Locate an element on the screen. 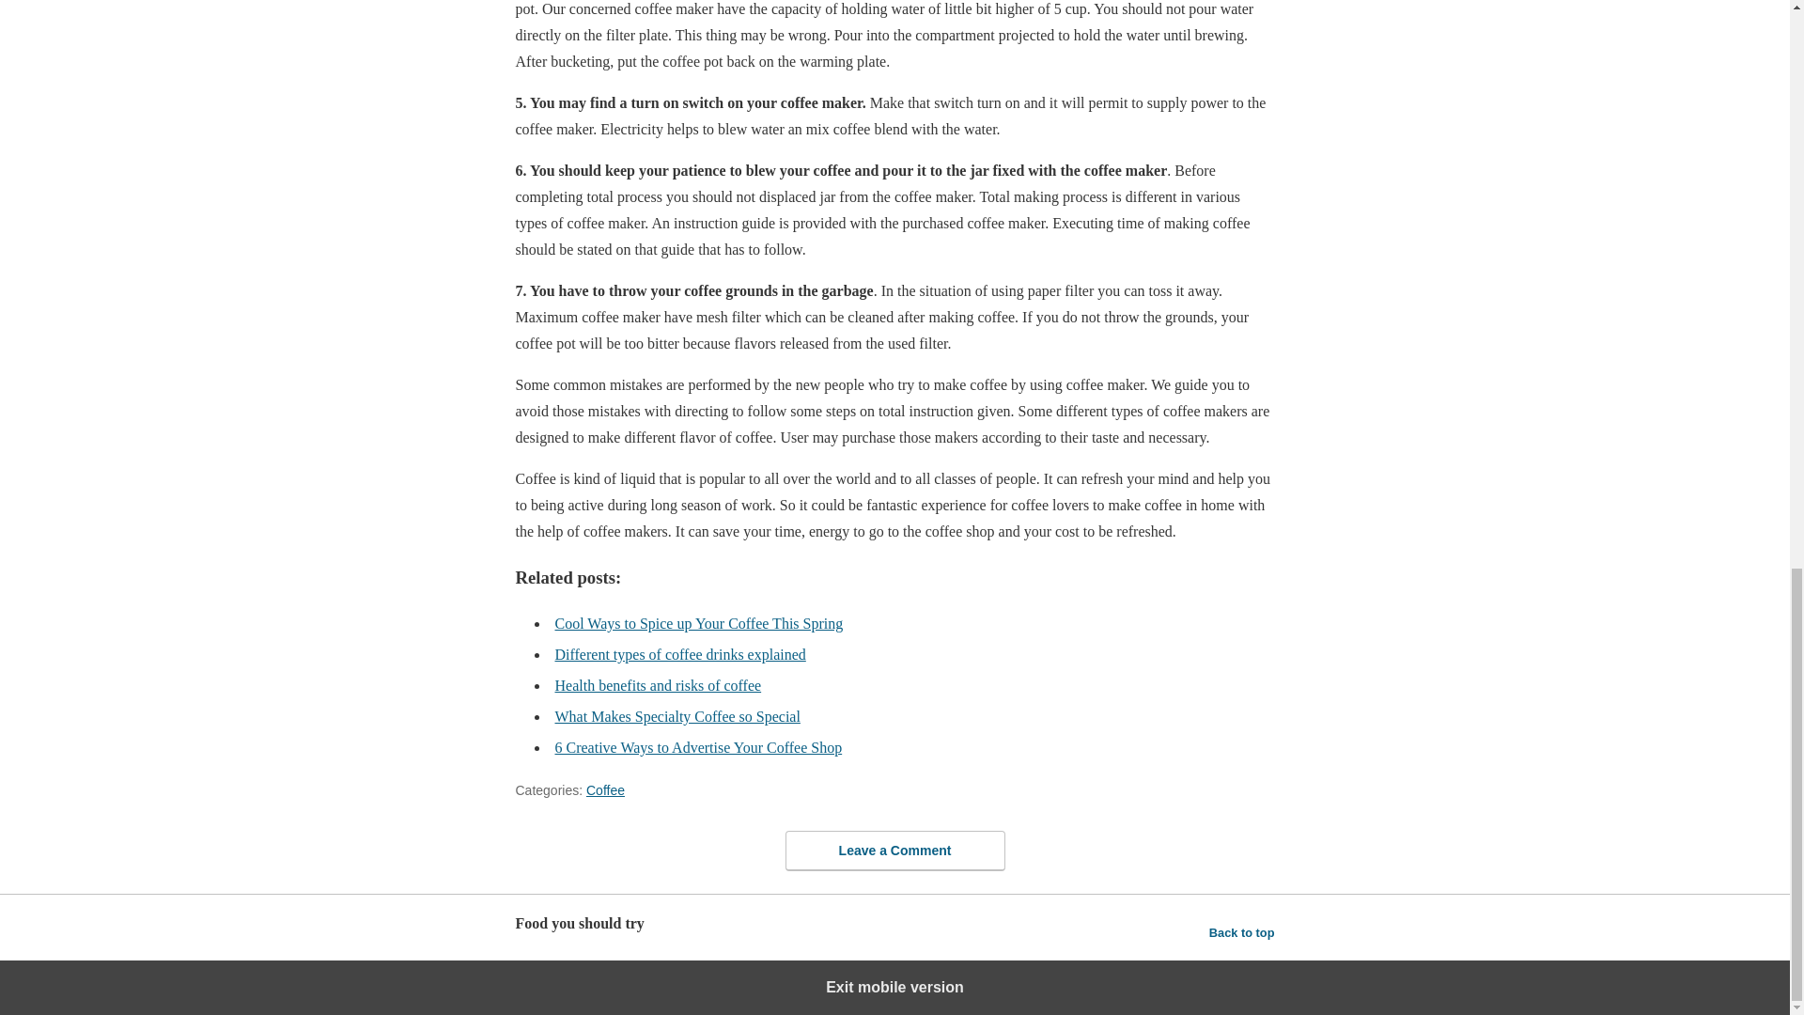  Back to top is located at coordinates (1242, 932).